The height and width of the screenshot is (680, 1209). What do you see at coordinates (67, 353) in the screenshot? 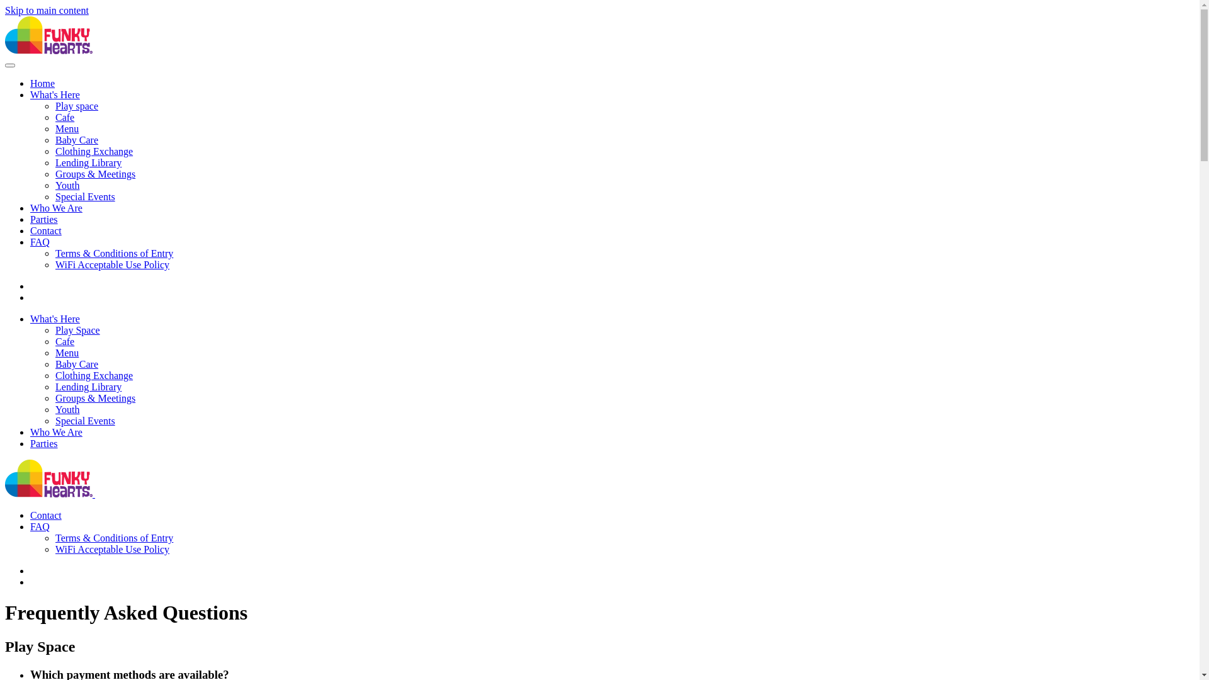
I see `Menu` at bounding box center [67, 353].